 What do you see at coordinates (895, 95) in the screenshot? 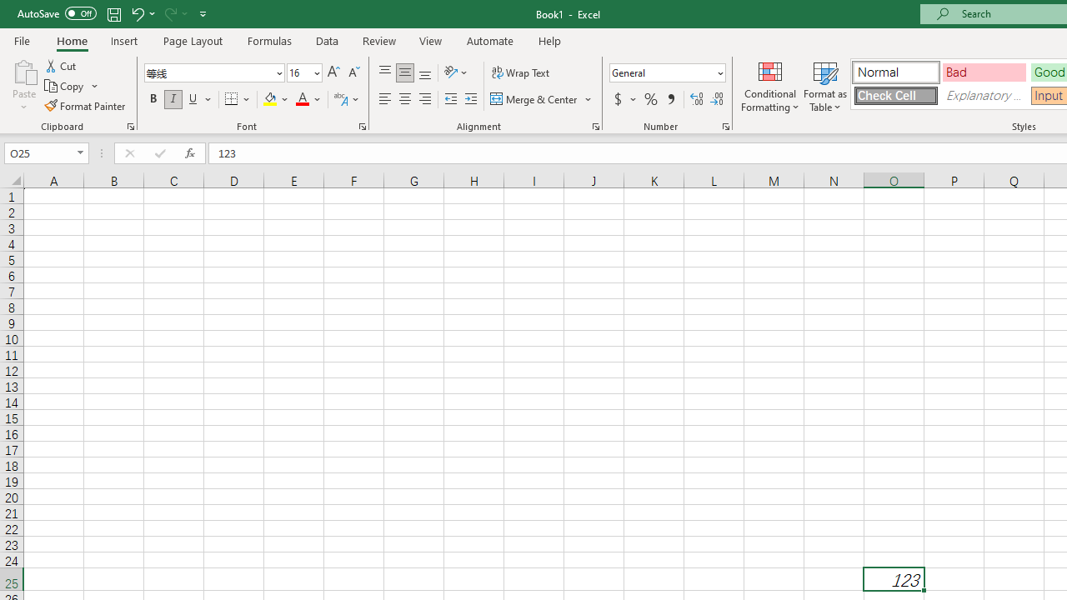
I see `Check Cell` at bounding box center [895, 95].